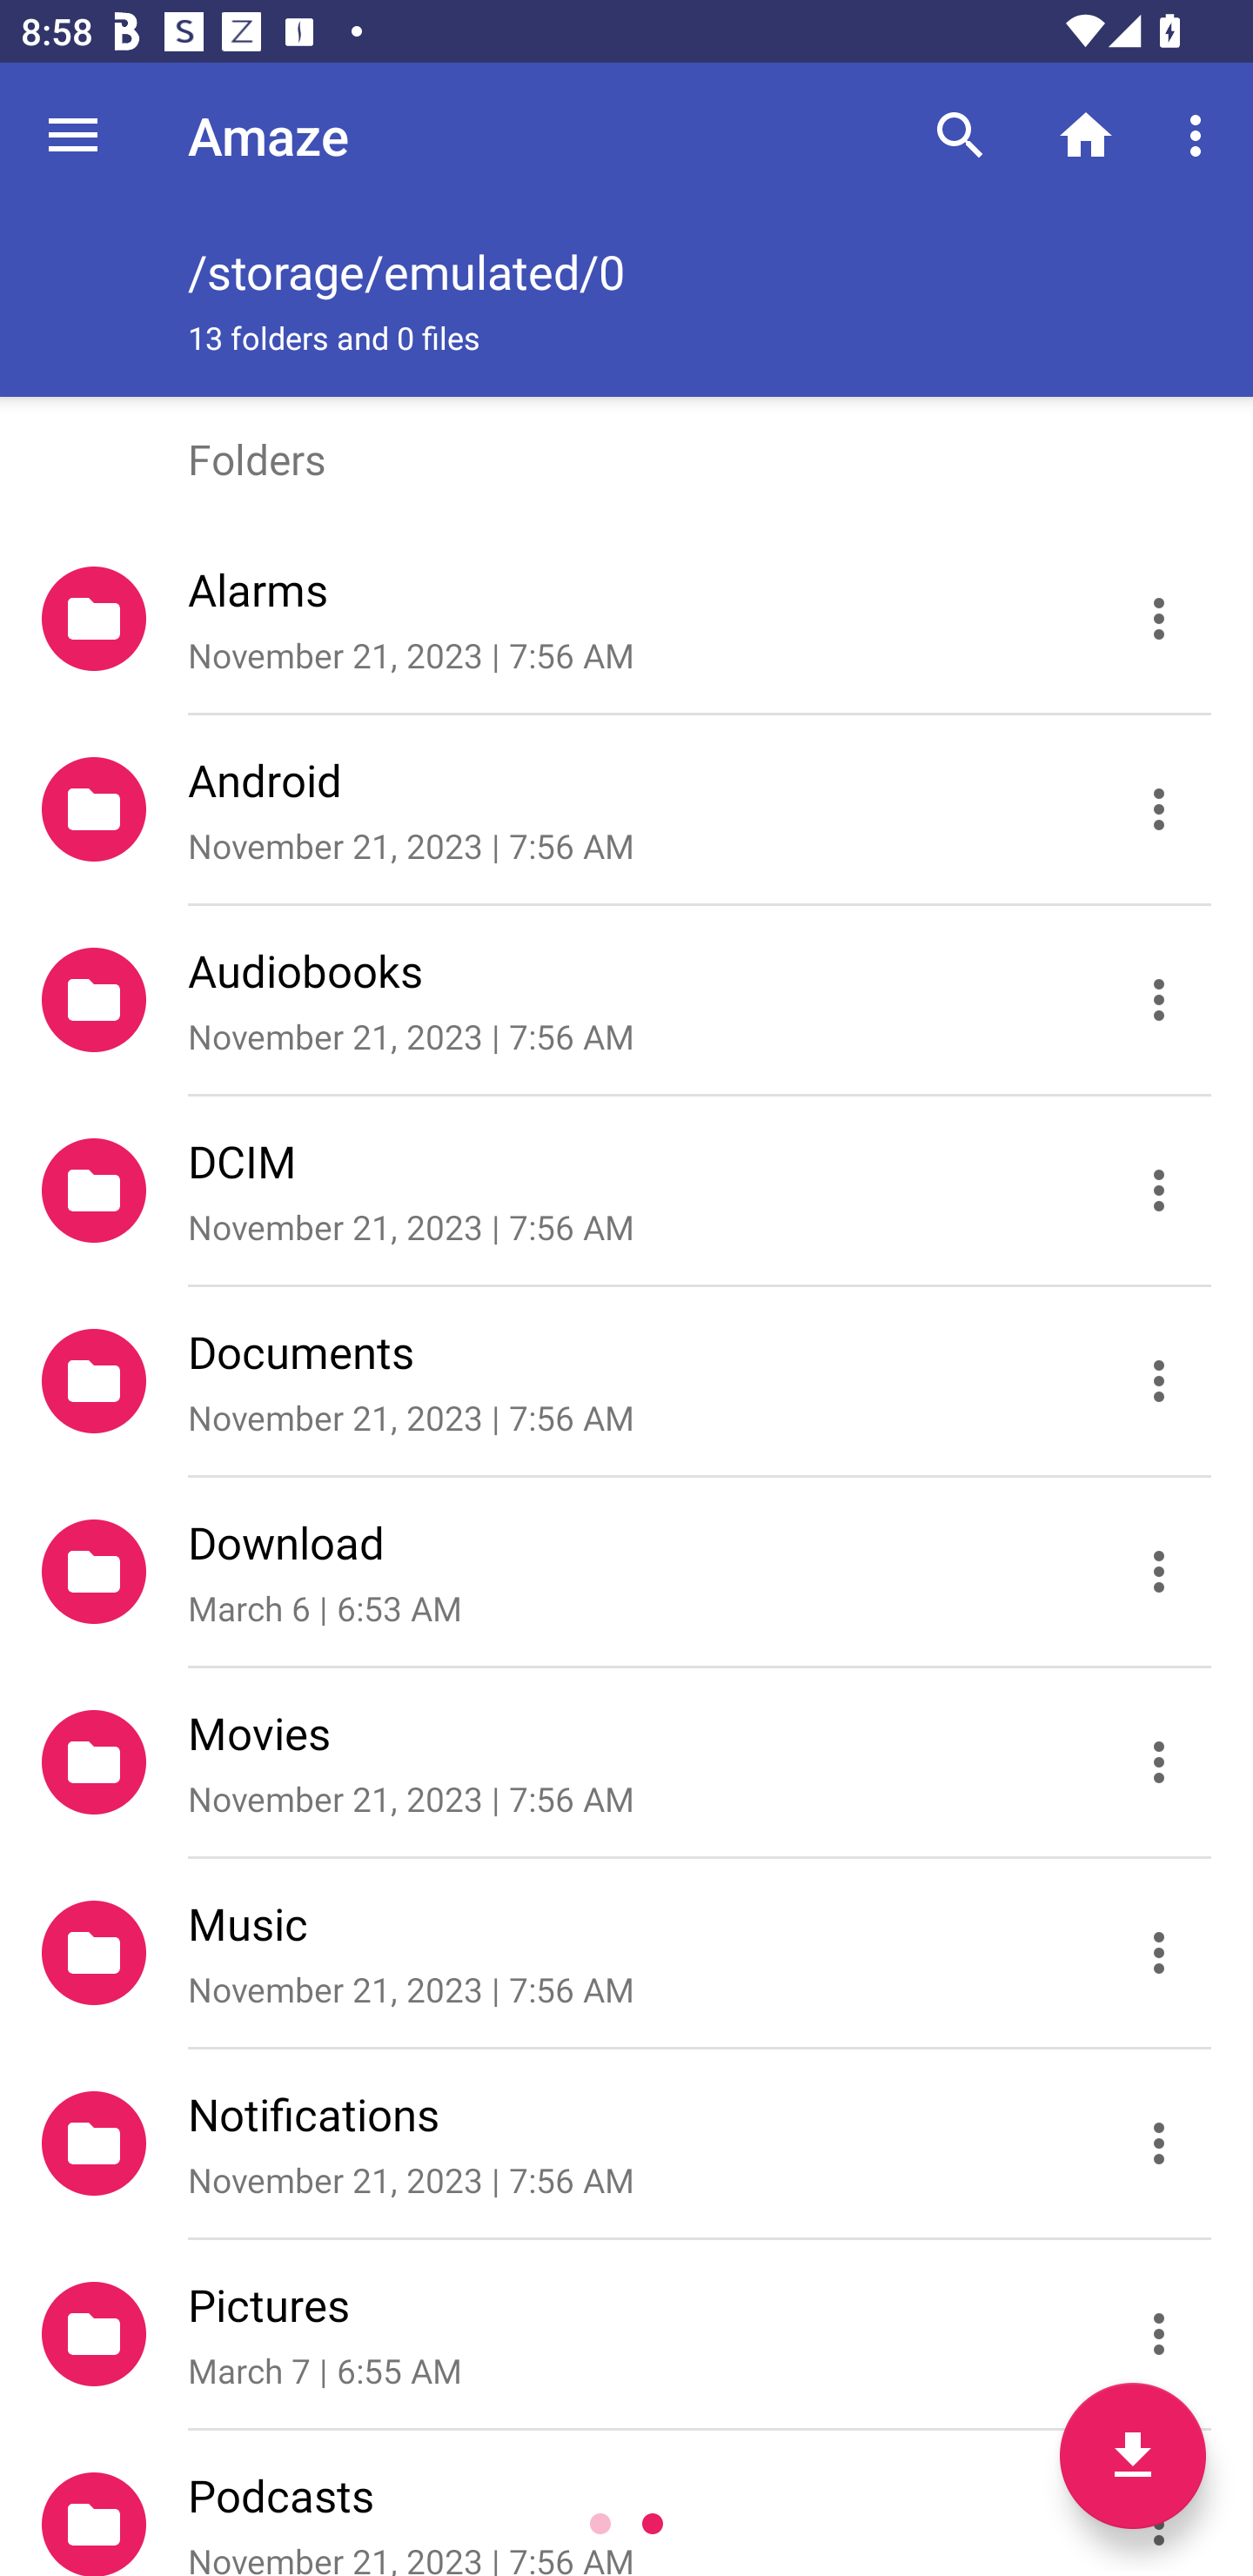  What do you see at coordinates (626, 1191) in the screenshot?
I see `DCIM November 21, 2023 | 7:56 AM` at bounding box center [626, 1191].